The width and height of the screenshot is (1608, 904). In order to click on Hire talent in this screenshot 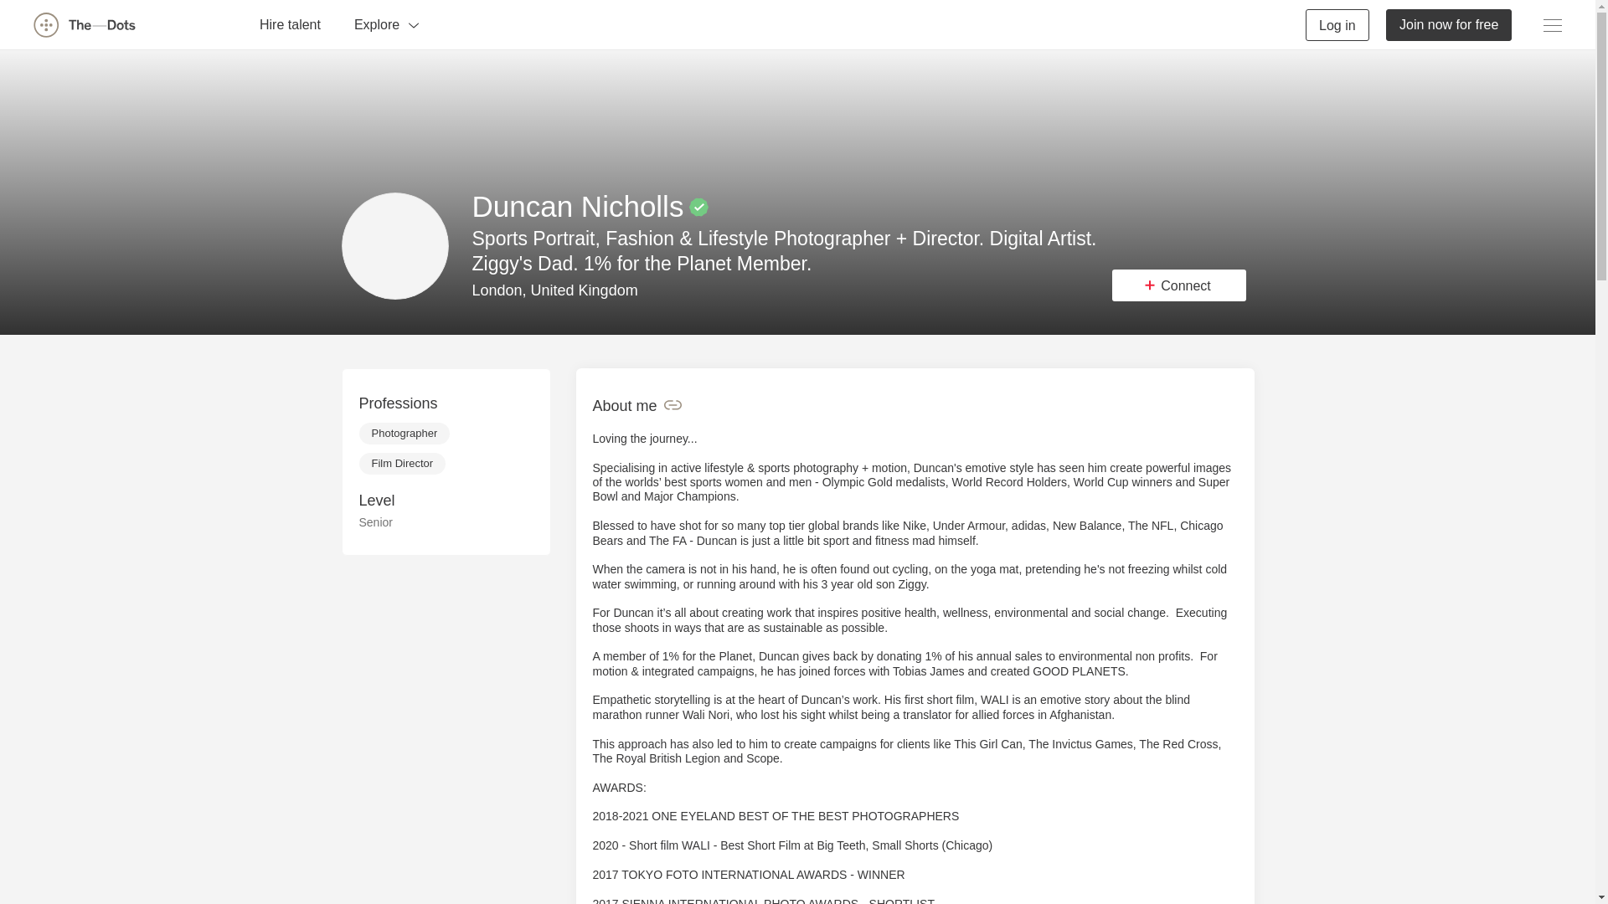, I will do `click(290, 23)`.